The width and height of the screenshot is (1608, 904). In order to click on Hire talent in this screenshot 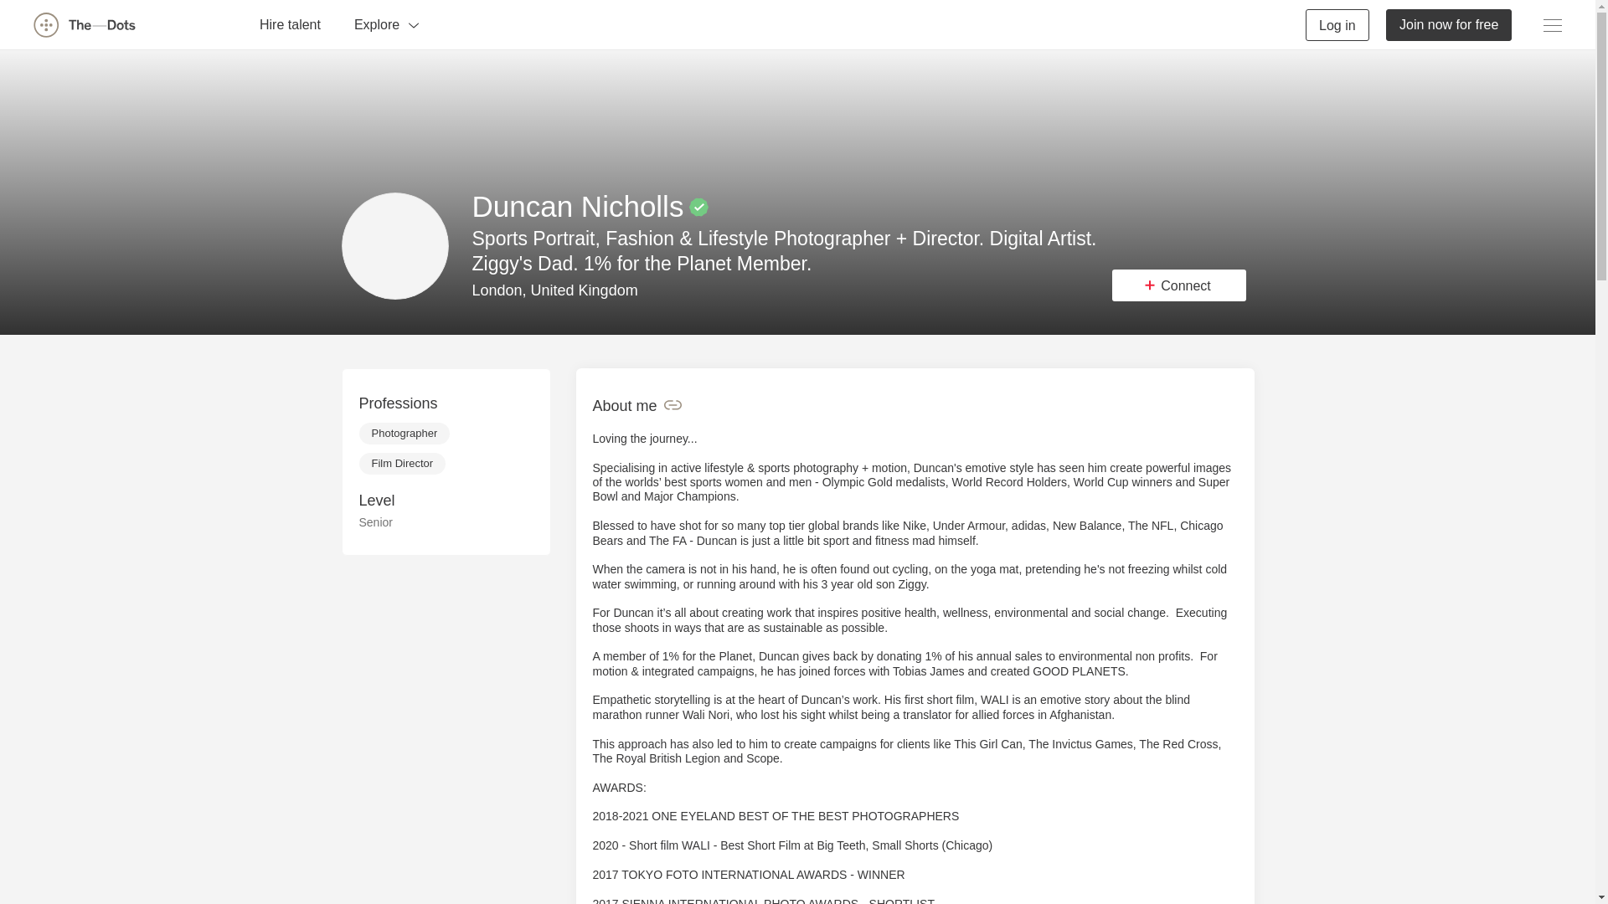, I will do `click(290, 23)`.